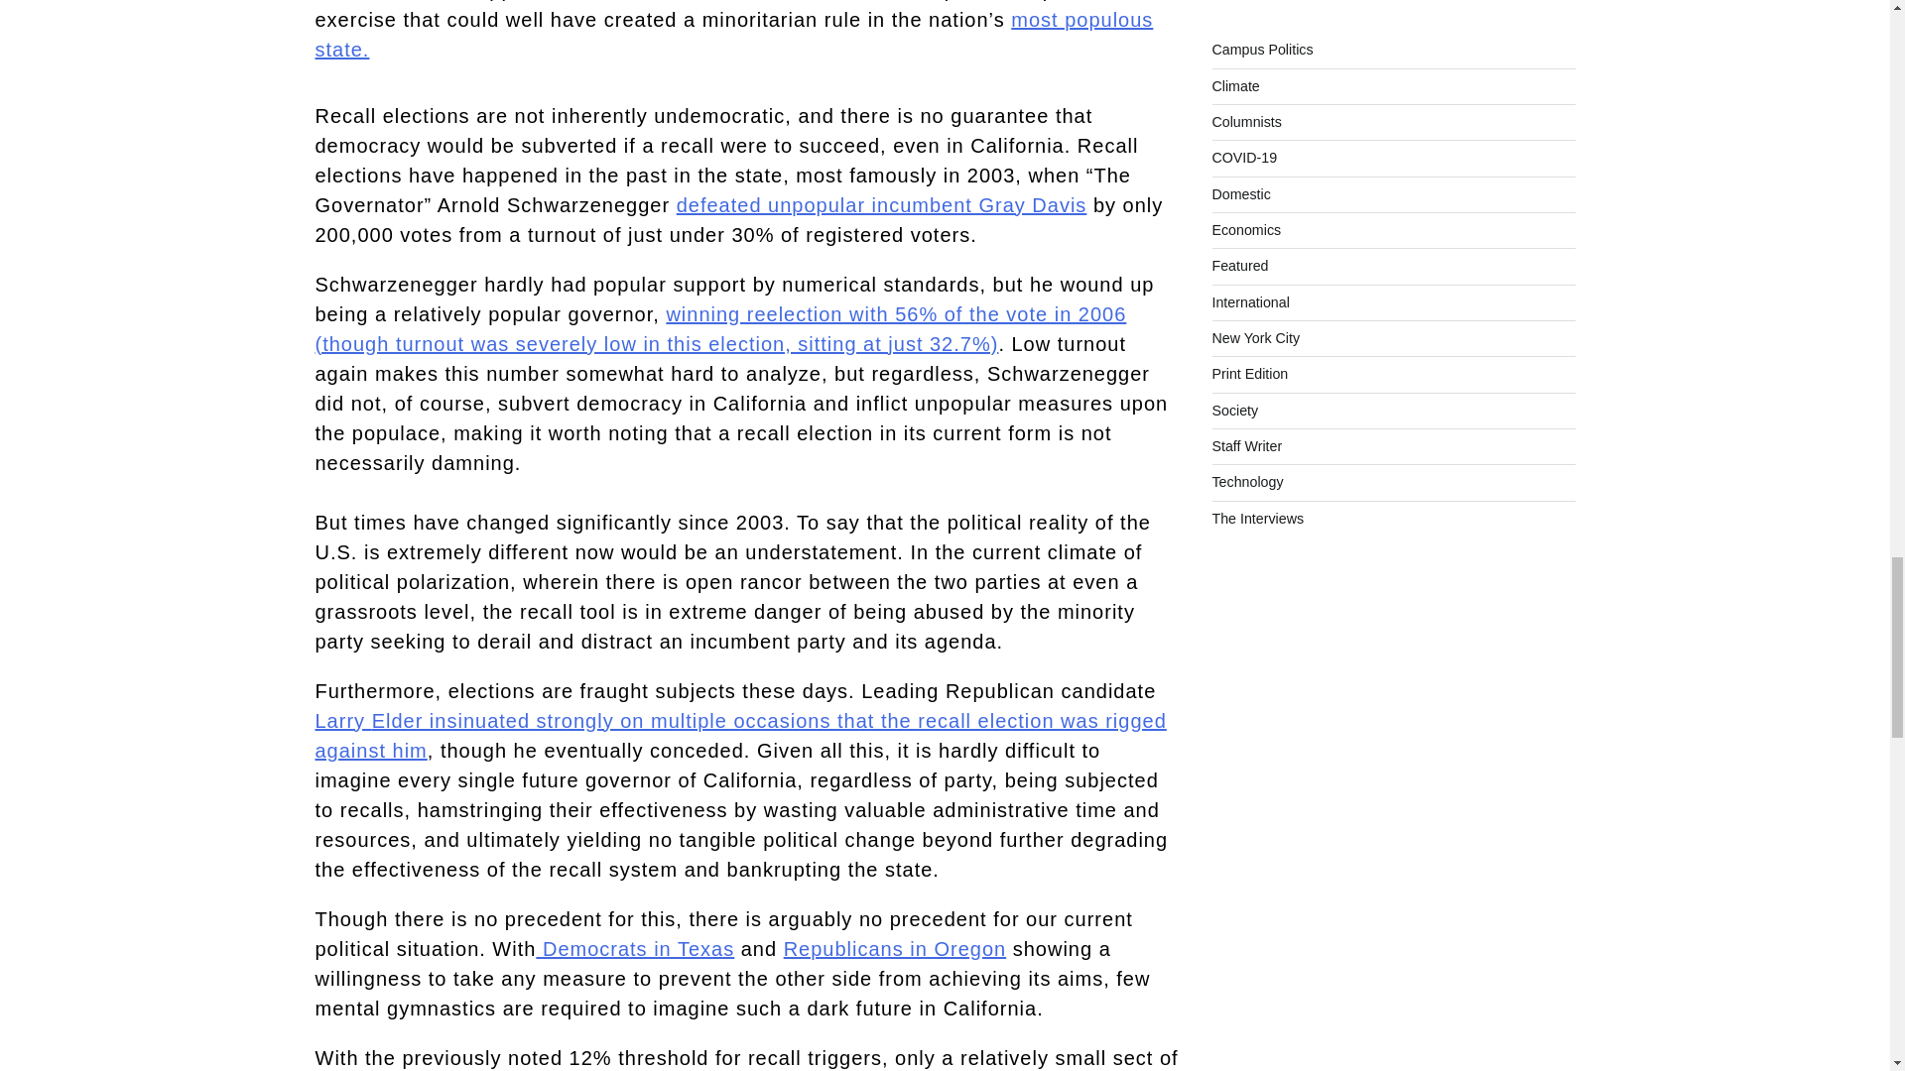 The width and height of the screenshot is (1905, 1071). Describe the element at coordinates (634, 948) in the screenshot. I see `Democrats in Texas` at that location.